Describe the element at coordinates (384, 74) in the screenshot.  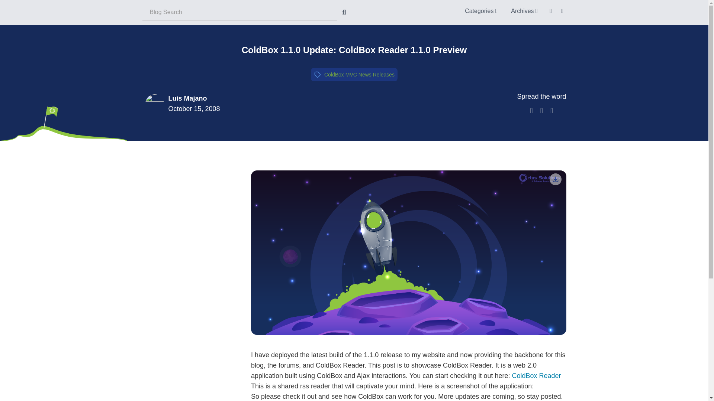
I see `Filter entries by 'Releases'` at that location.